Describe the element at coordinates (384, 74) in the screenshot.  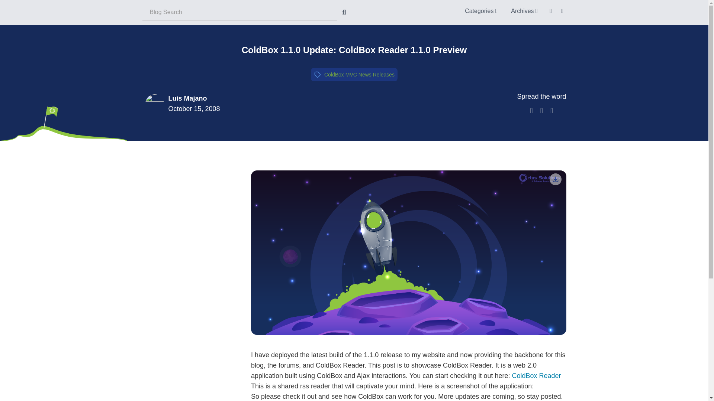
I see `Filter entries by 'Releases'` at that location.